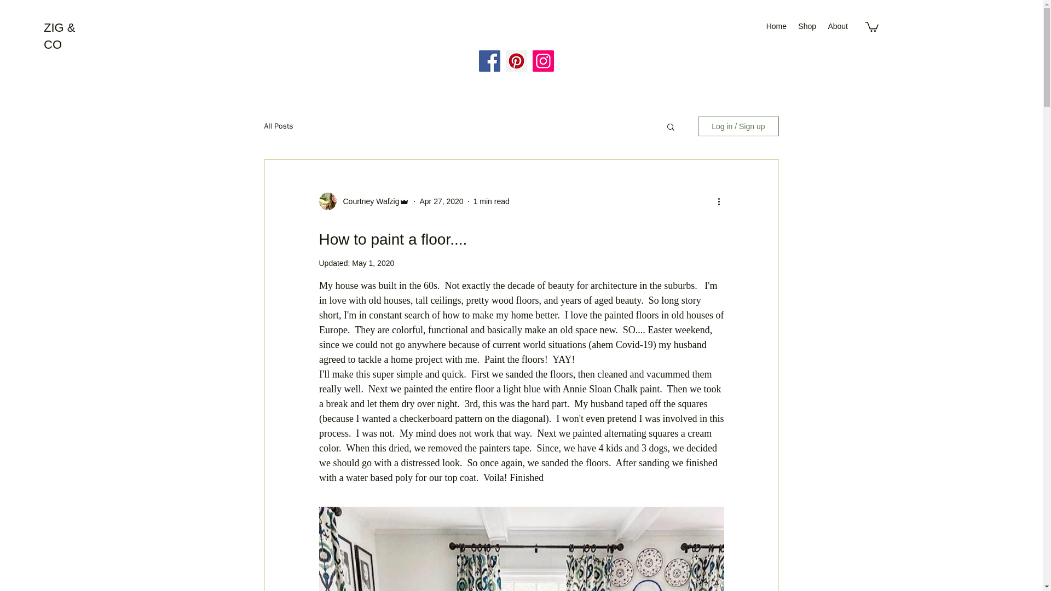 The height and width of the screenshot is (591, 1051). I want to click on Shop, so click(807, 26).